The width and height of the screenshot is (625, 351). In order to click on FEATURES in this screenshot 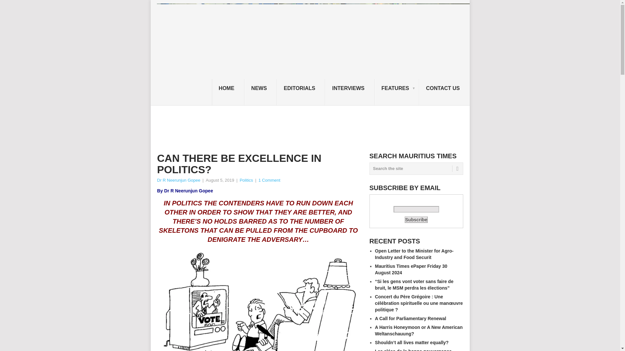, I will do `click(397, 92)`.